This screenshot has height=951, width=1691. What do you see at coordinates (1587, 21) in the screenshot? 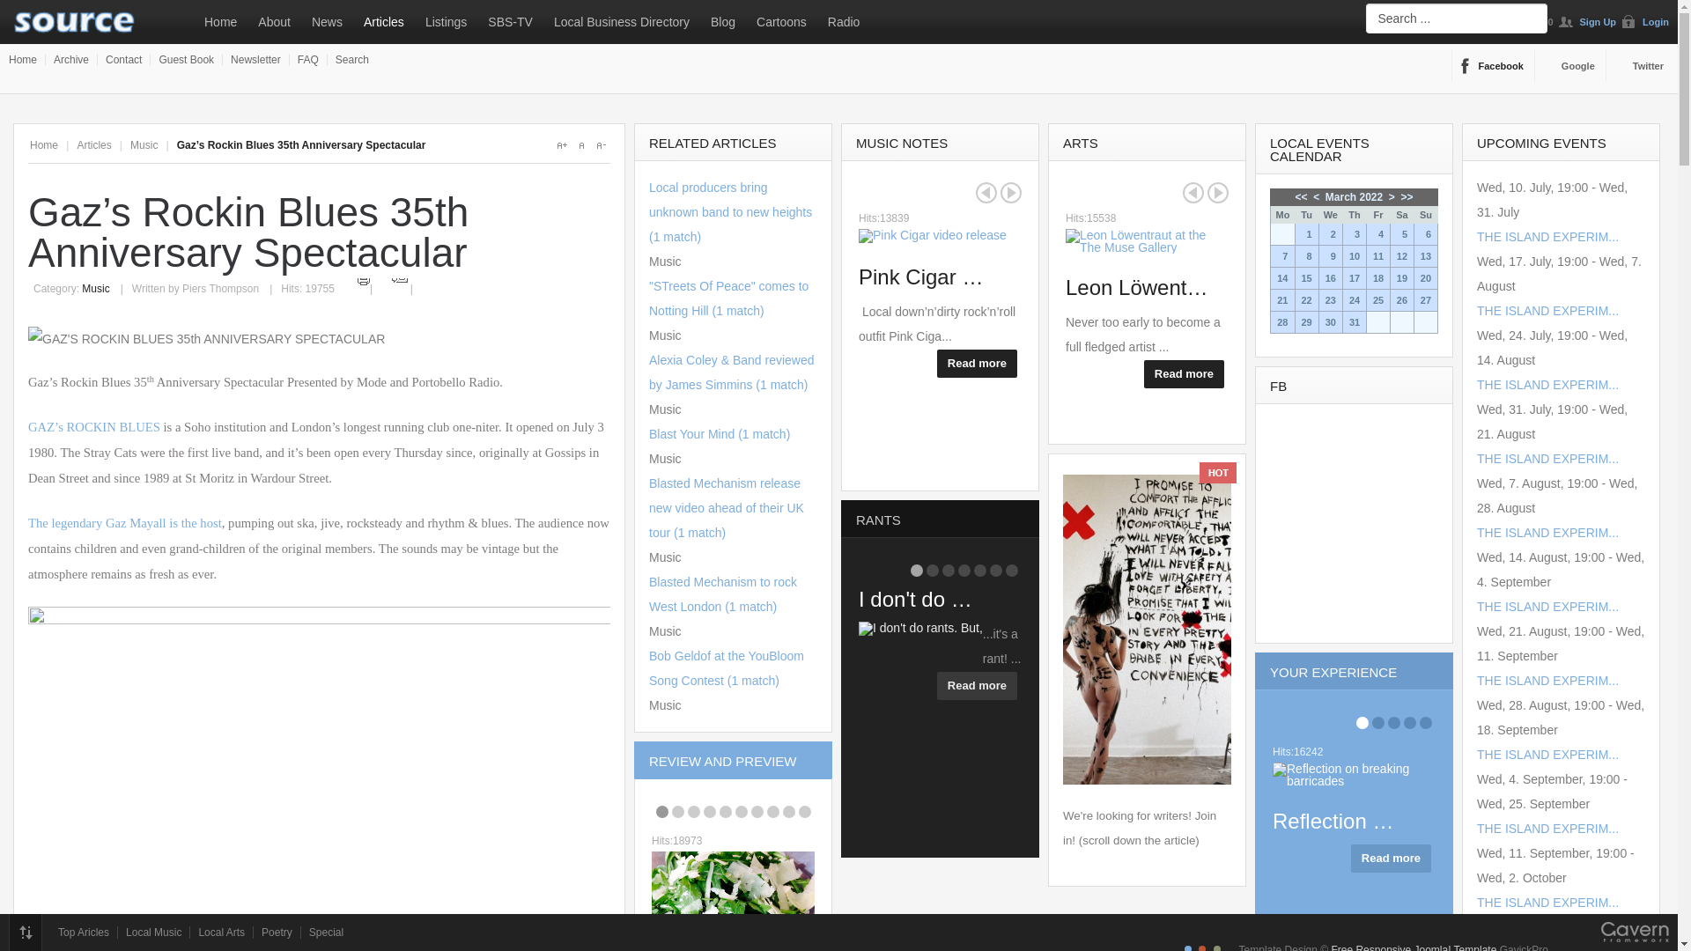
I see `Sign Up` at bounding box center [1587, 21].